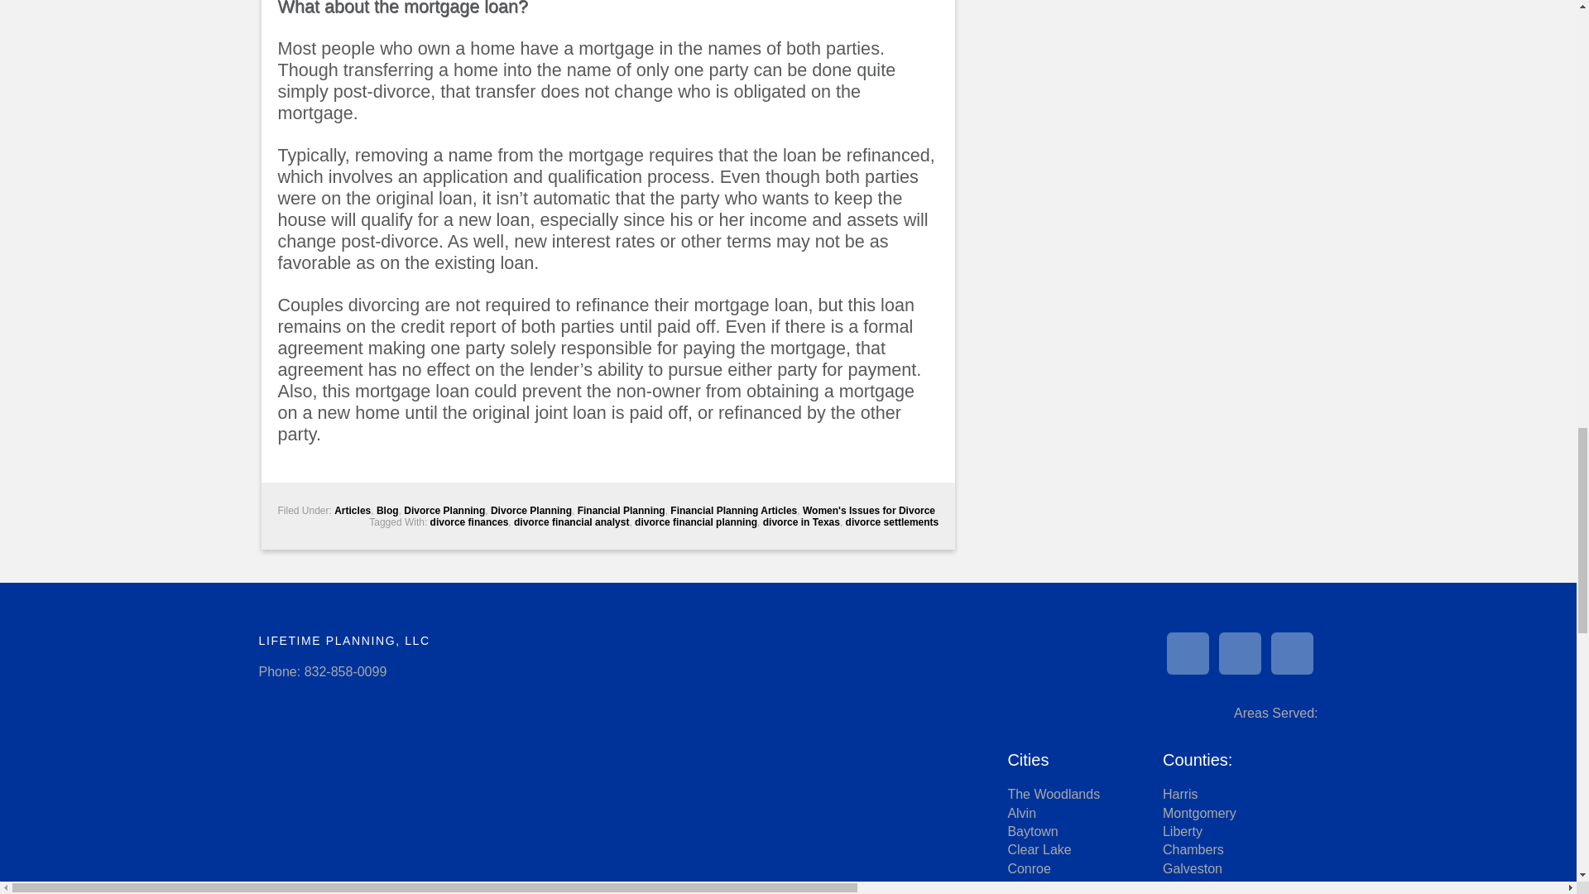 The width and height of the screenshot is (1589, 894). Describe the element at coordinates (531, 511) in the screenshot. I see `Divorce Planning` at that location.